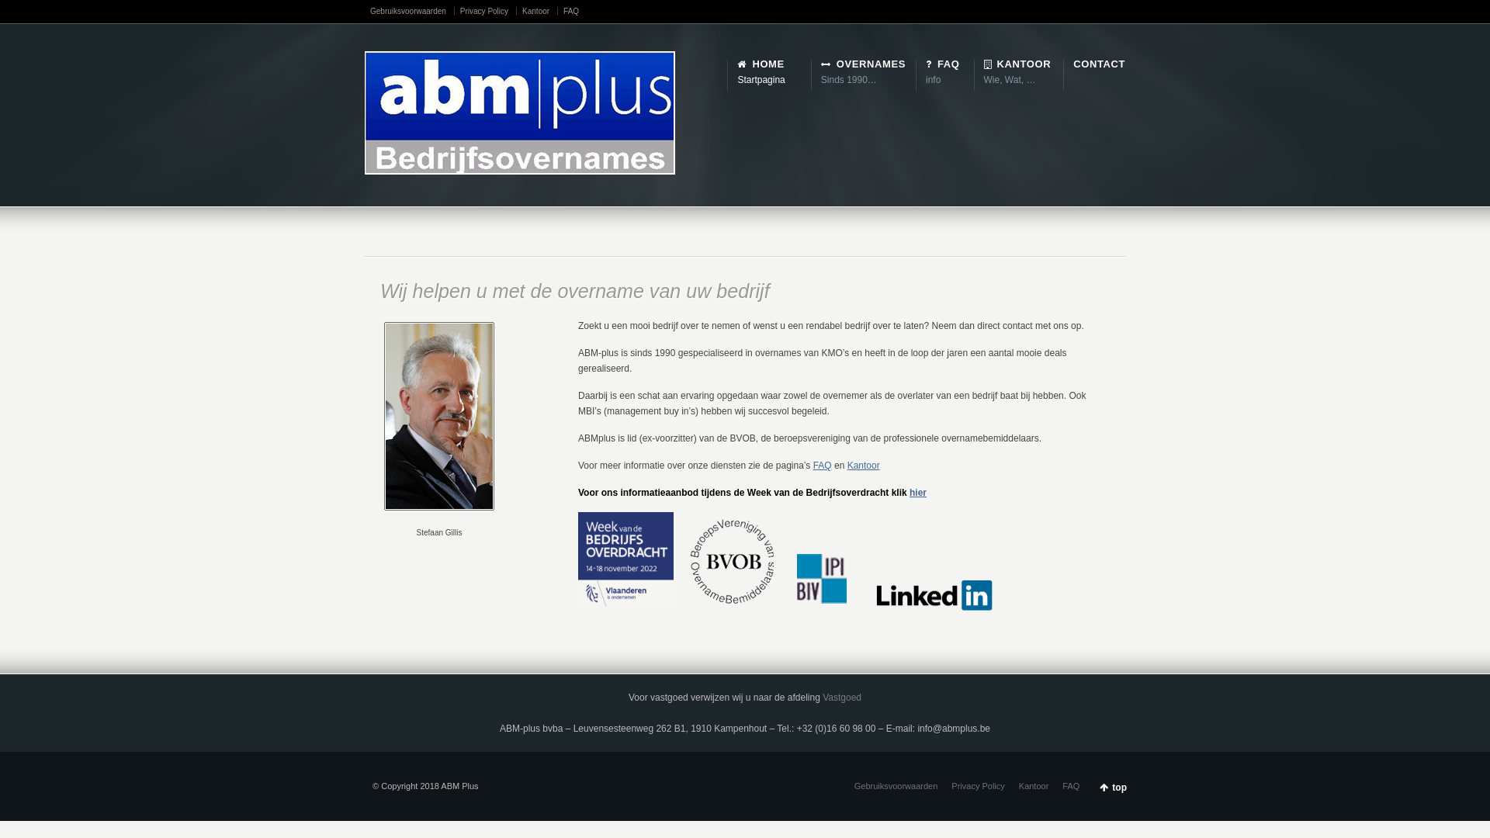 The image size is (1490, 838). Describe the element at coordinates (761, 72) in the screenshot. I see `HOME
Startpagina` at that location.